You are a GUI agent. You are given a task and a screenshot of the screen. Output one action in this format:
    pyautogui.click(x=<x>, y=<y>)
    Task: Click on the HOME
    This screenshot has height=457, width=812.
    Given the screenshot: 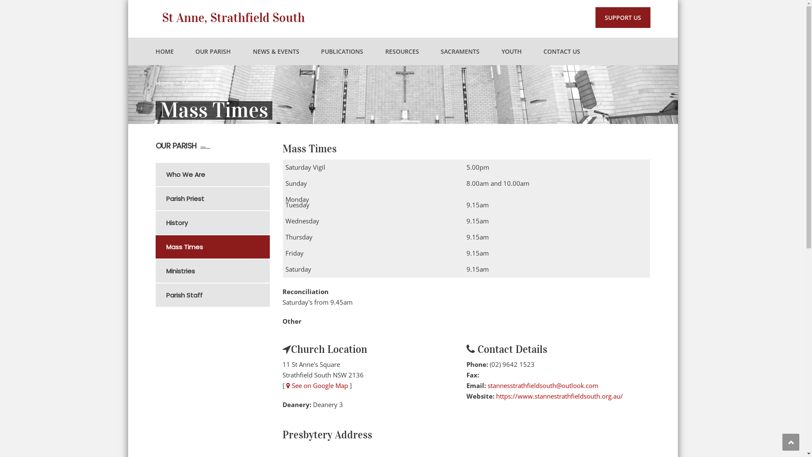 What is the action you would take?
    pyautogui.click(x=165, y=52)
    